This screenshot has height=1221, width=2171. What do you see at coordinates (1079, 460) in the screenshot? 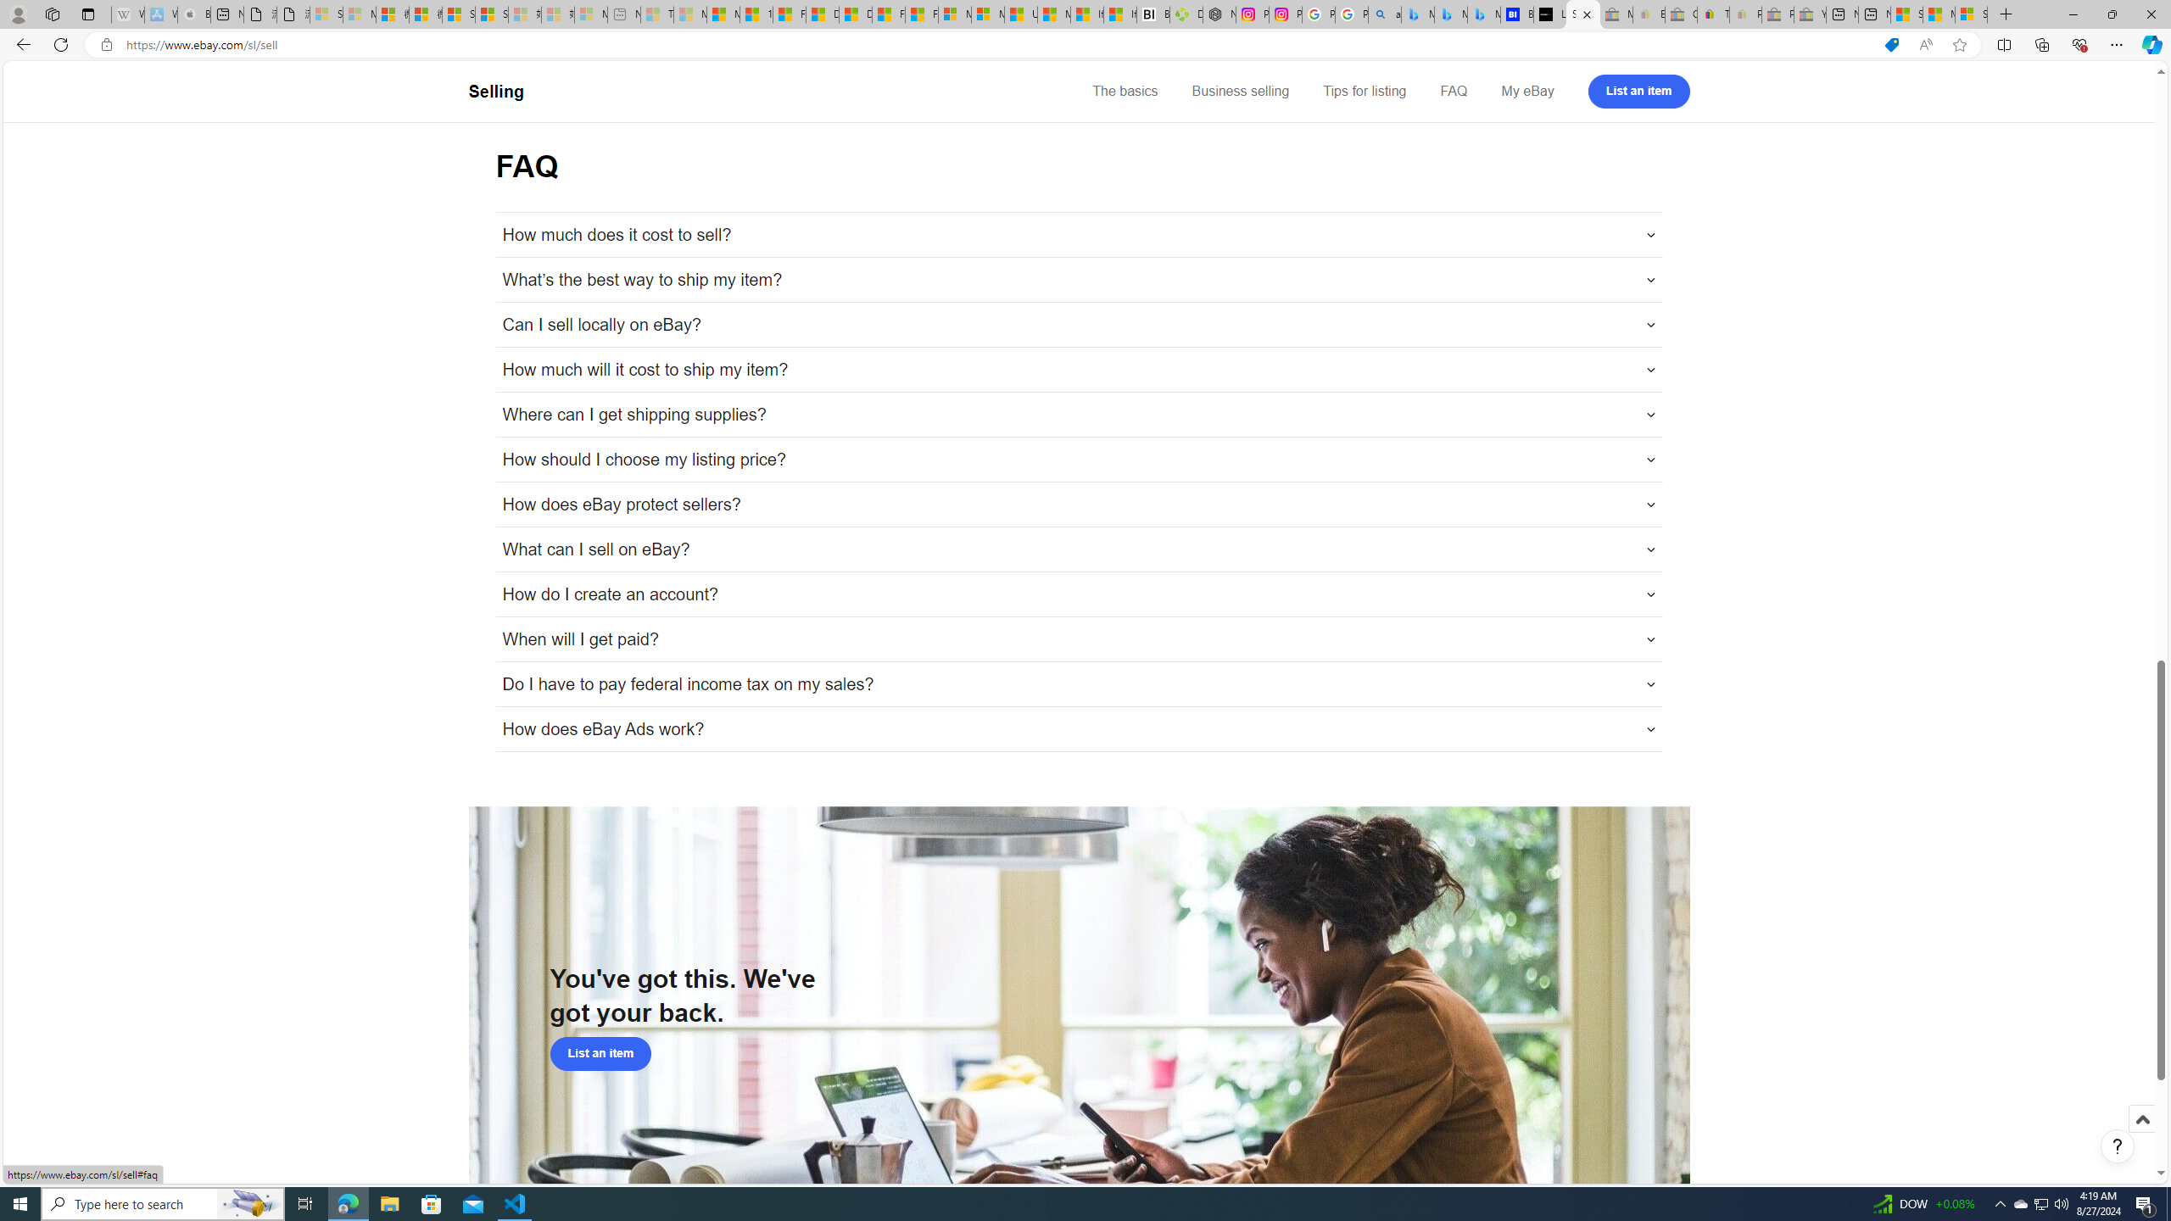
I see `How should I choose my listing price?` at bounding box center [1079, 460].